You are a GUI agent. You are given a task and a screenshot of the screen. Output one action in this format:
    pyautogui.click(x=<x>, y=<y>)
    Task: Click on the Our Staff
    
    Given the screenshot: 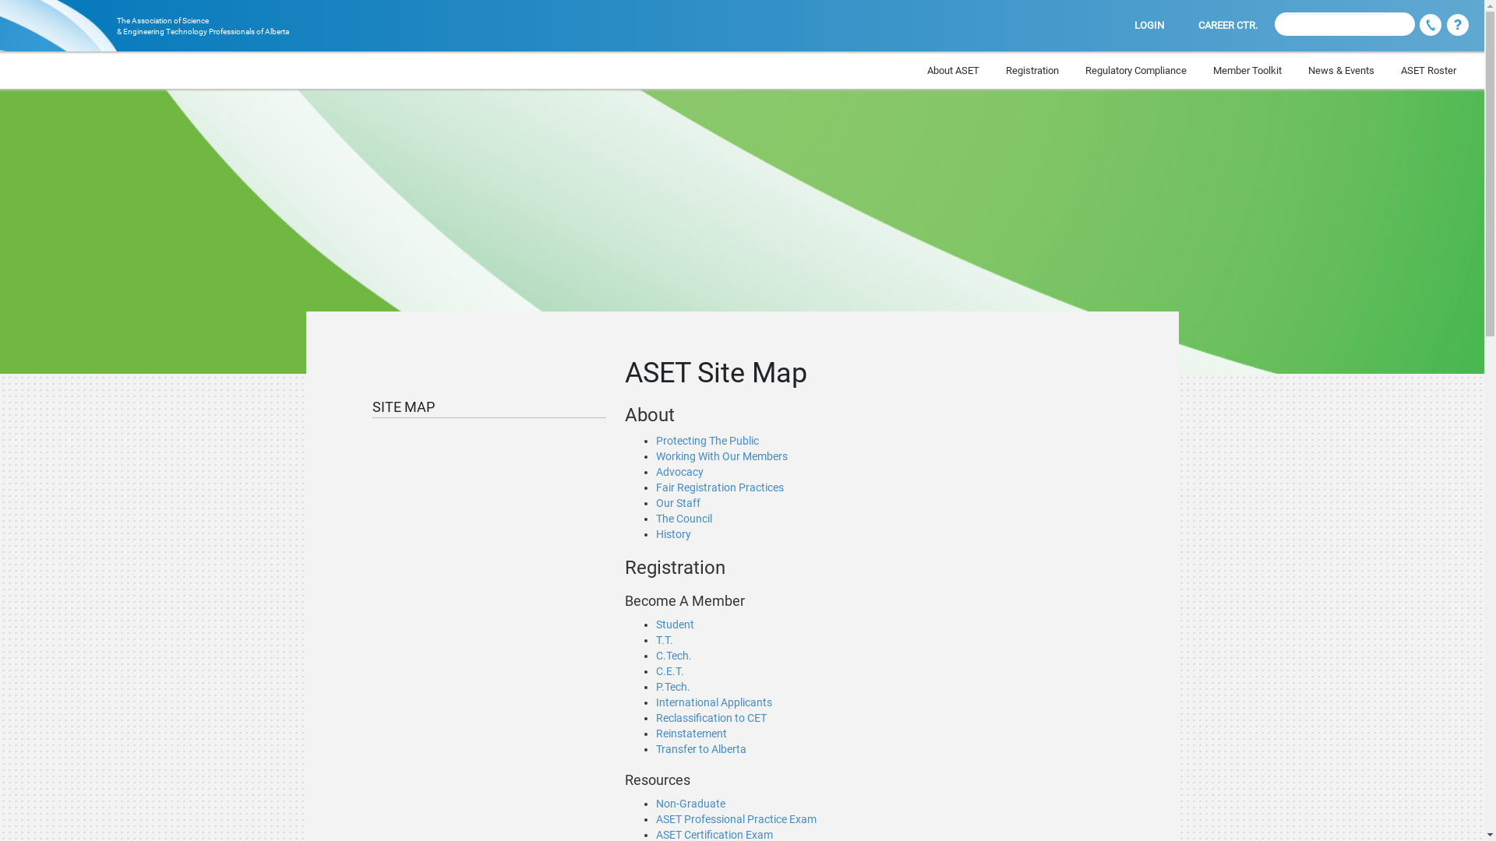 What is the action you would take?
    pyautogui.click(x=678, y=503)
    